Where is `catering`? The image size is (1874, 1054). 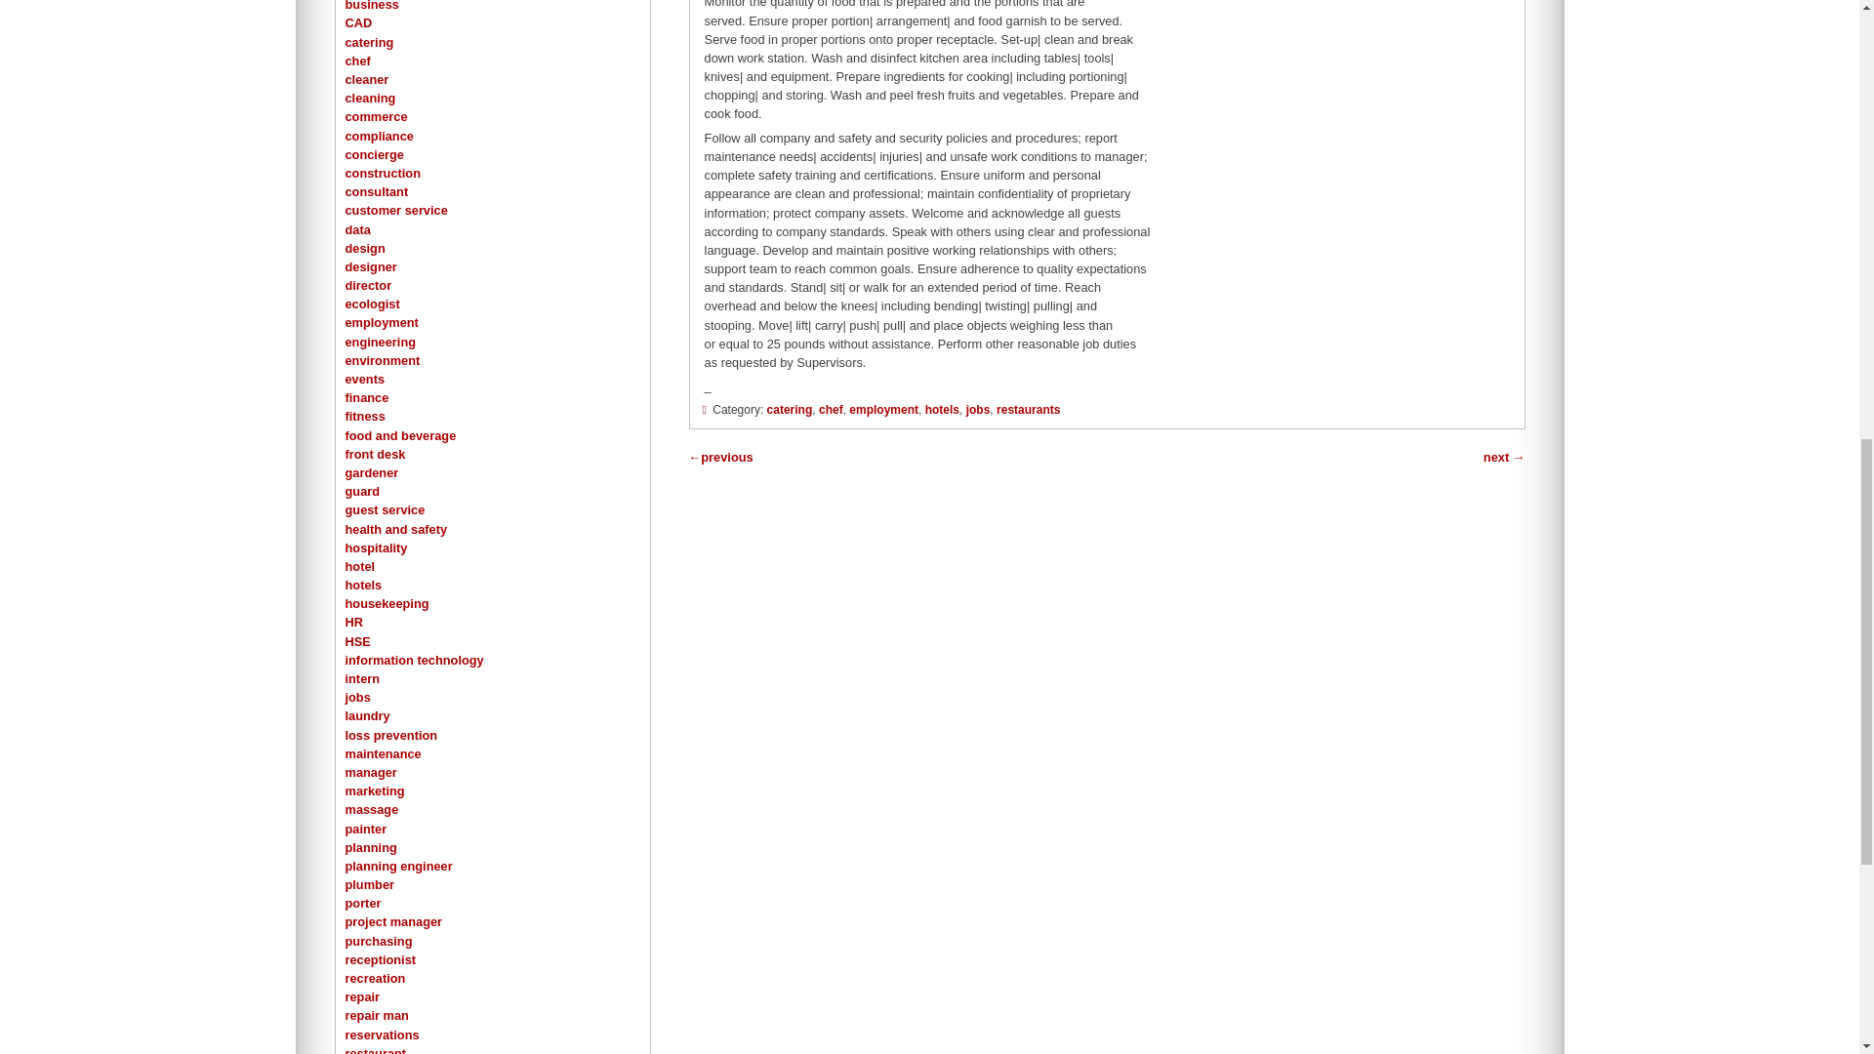
catering is located at coordinates (369, 41).